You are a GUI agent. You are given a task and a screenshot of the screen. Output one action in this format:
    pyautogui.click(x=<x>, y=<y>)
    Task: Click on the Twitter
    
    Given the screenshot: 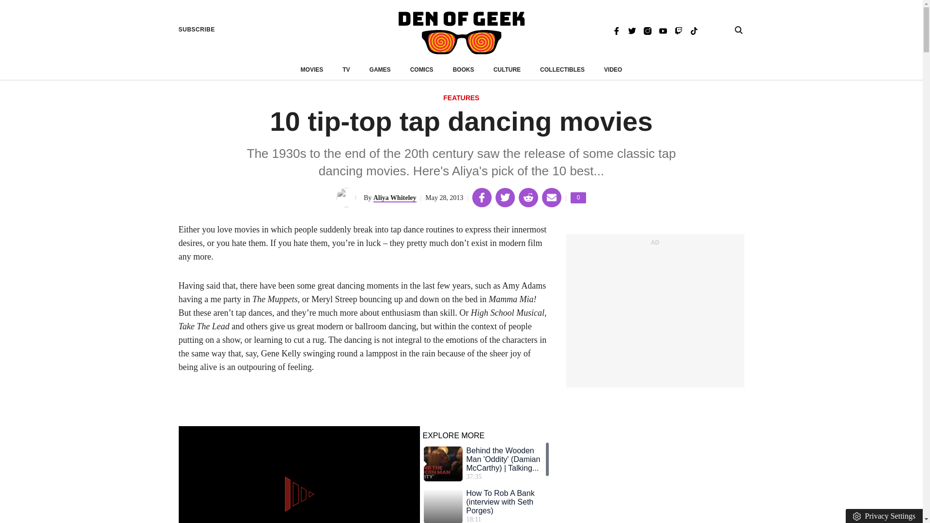 What is the action you would take?
    pyautogui.click(x=632, y=30)
    